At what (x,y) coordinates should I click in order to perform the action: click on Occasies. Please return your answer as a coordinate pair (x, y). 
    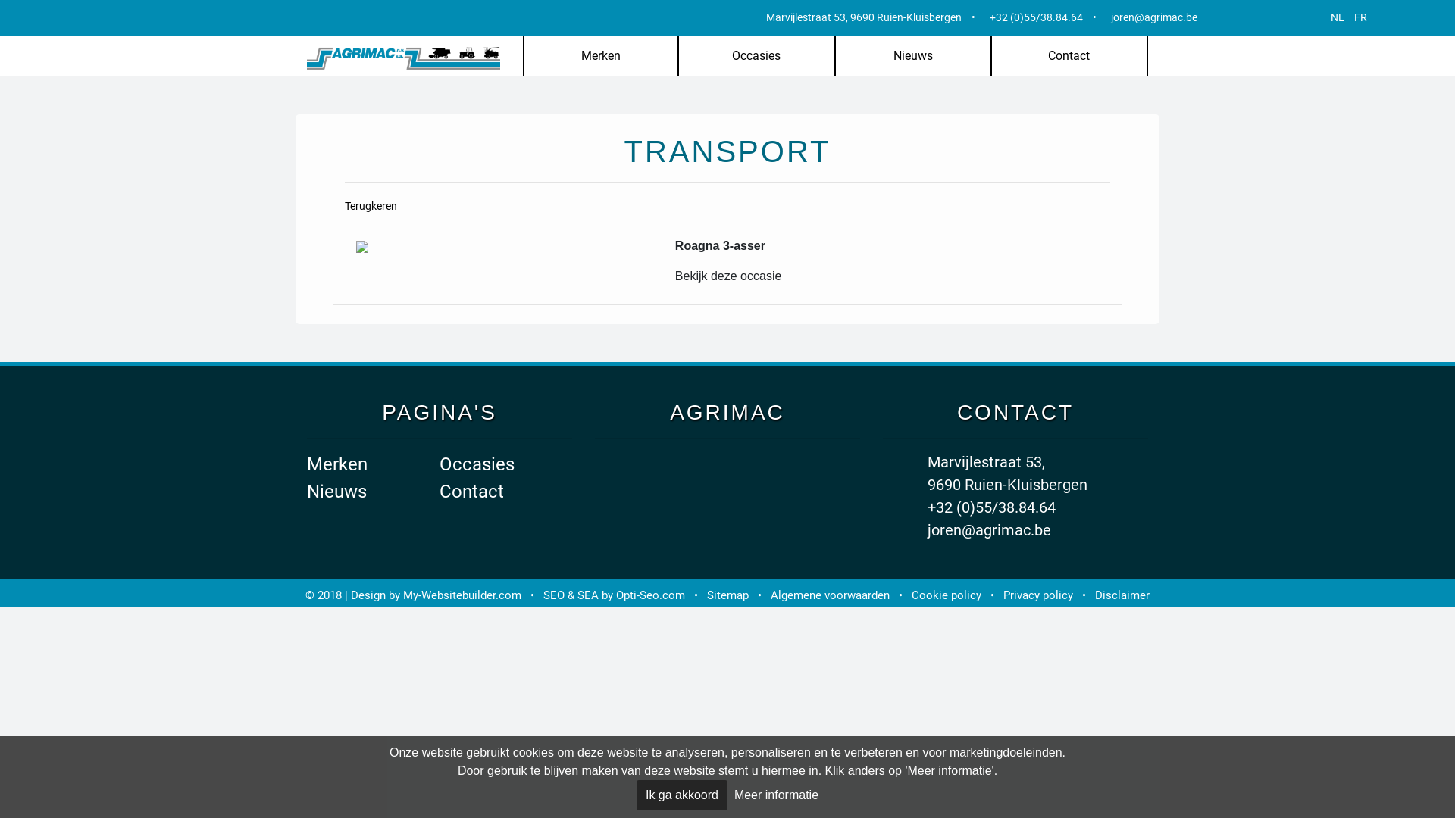
    Looking at the image, I should click on (756, 56).